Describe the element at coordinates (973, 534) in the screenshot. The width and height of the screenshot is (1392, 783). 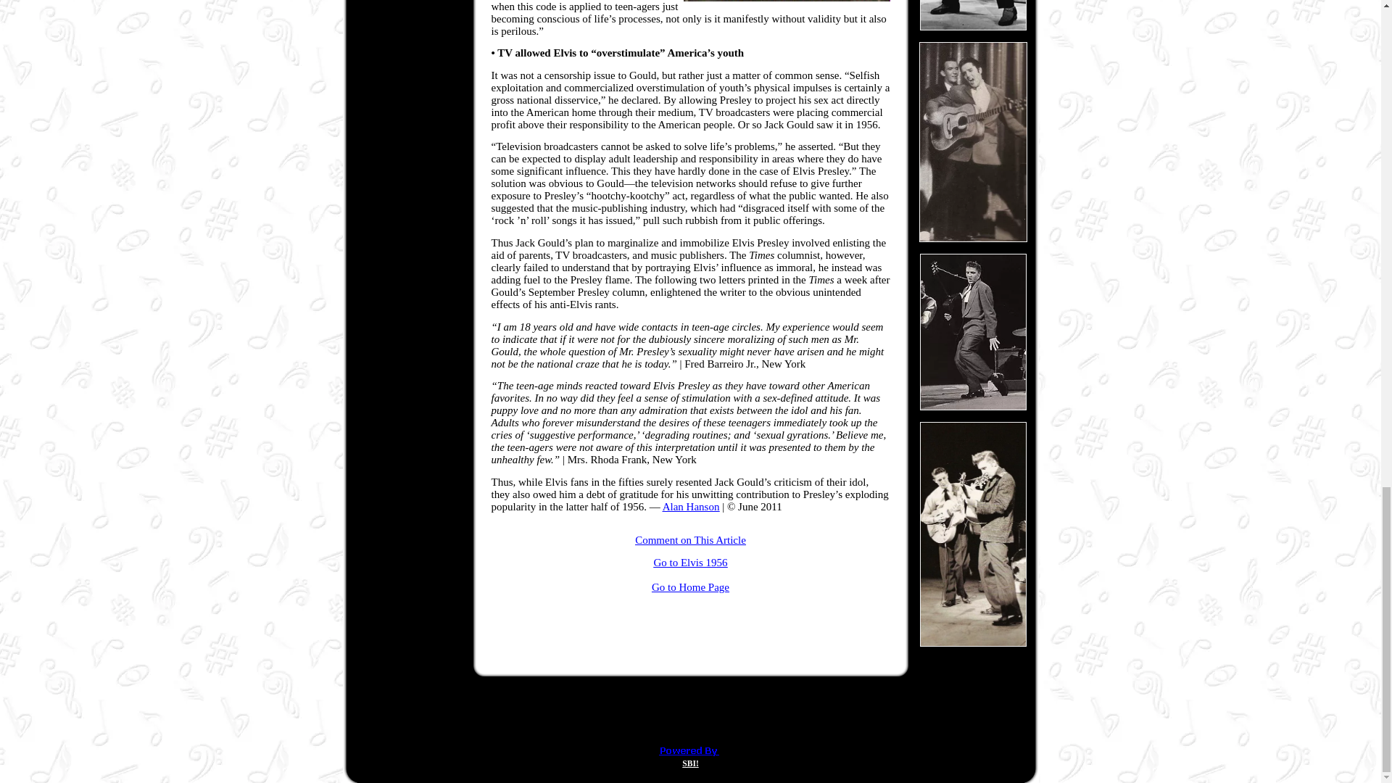
I see `Elvis and Scotty Moore on Dorsey Show` at that location.